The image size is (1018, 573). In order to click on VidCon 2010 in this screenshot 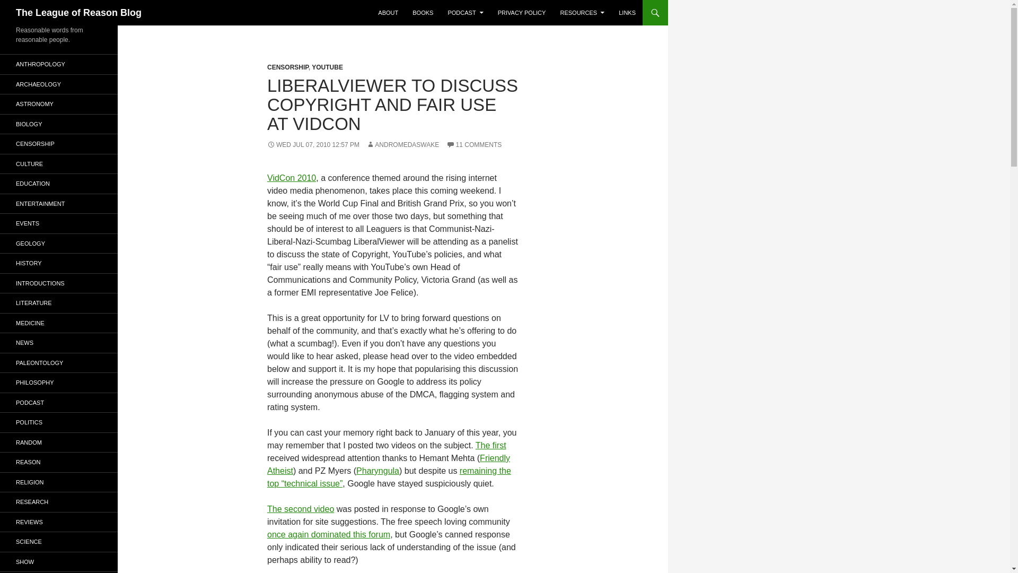, I will do `click(291, 178)`.